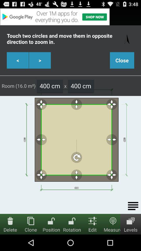 The height and width of the screenshot is (251, 141). What do you see at coordinates (18, 60) in the screenshot?
I see `select the left scroll` at bounding box center [18, 60].